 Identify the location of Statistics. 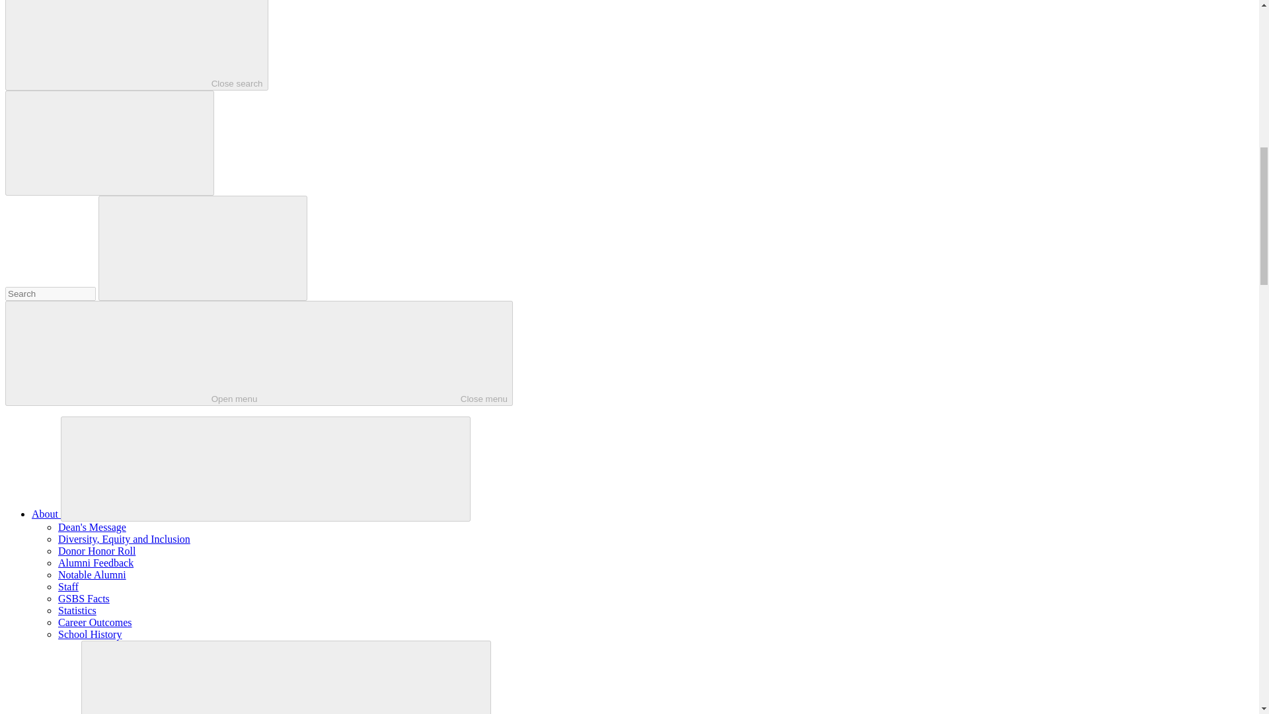
(46, 514).